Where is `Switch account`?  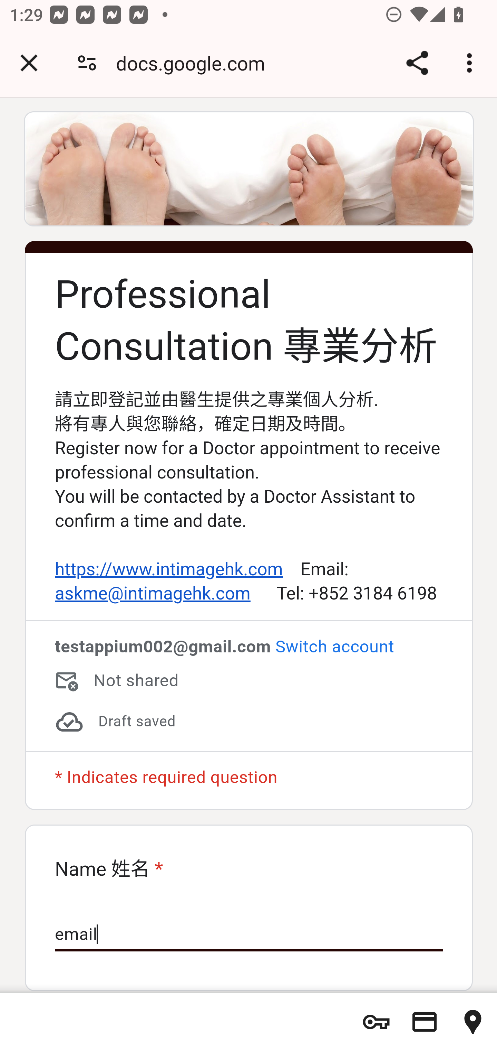
Switch account is located at coordinates (334, 647).